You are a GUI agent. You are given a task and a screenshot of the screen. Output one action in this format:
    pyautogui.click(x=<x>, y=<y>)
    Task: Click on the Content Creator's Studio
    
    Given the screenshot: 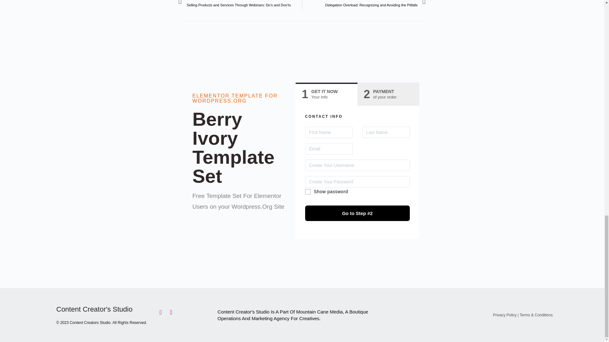 What is the action you would take?
    pyautogui.click(x=388, y=94)
    